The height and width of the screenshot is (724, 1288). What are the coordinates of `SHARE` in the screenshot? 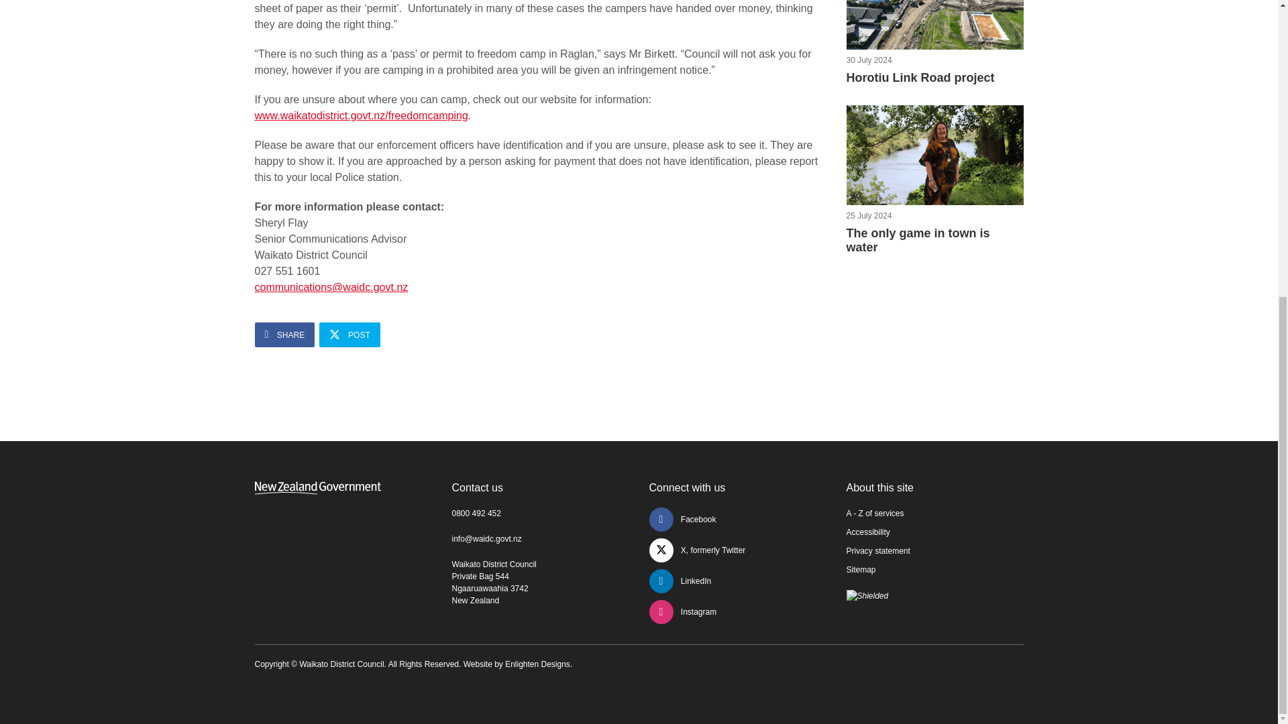 It's located at (935, 25).